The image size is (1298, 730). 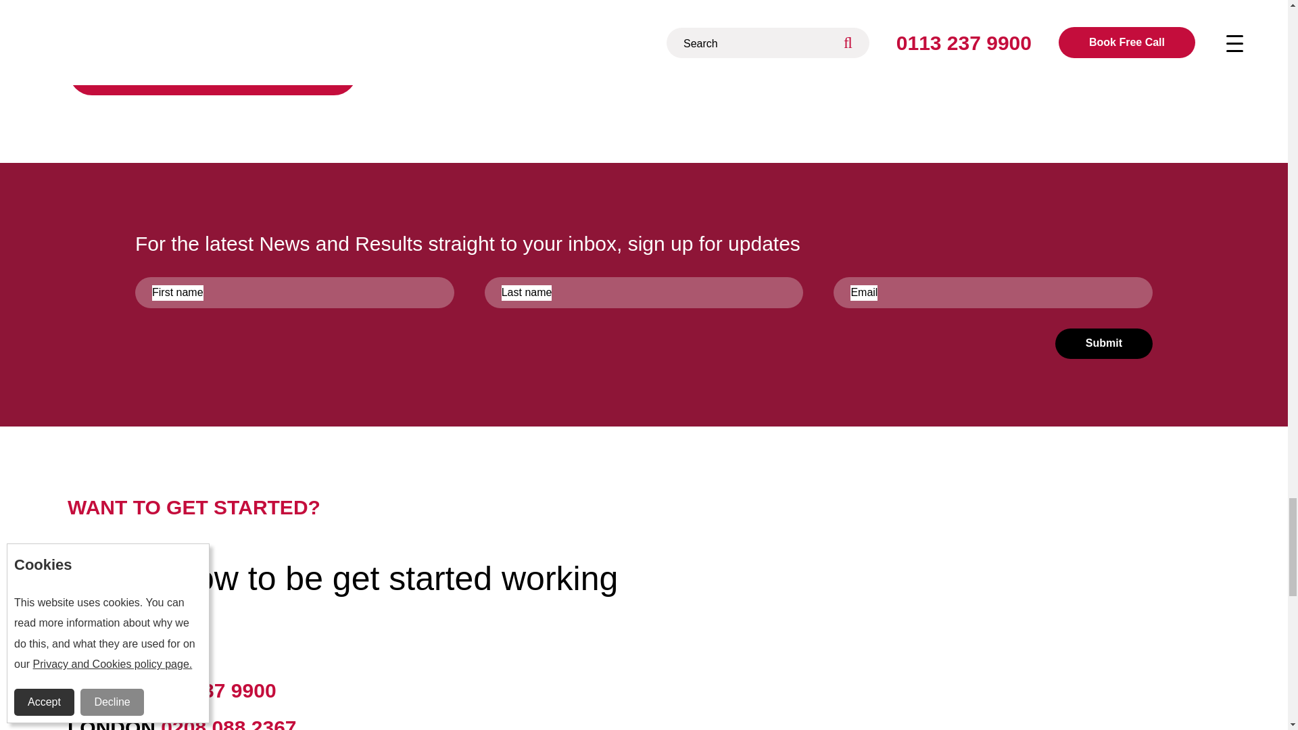 I want to click on Email me, so click(x=212, y=72).